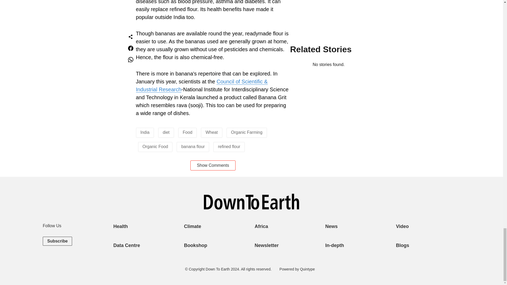 This screenshot has height=285, width=507. I want to click on Organic Food, so click(155, 146).